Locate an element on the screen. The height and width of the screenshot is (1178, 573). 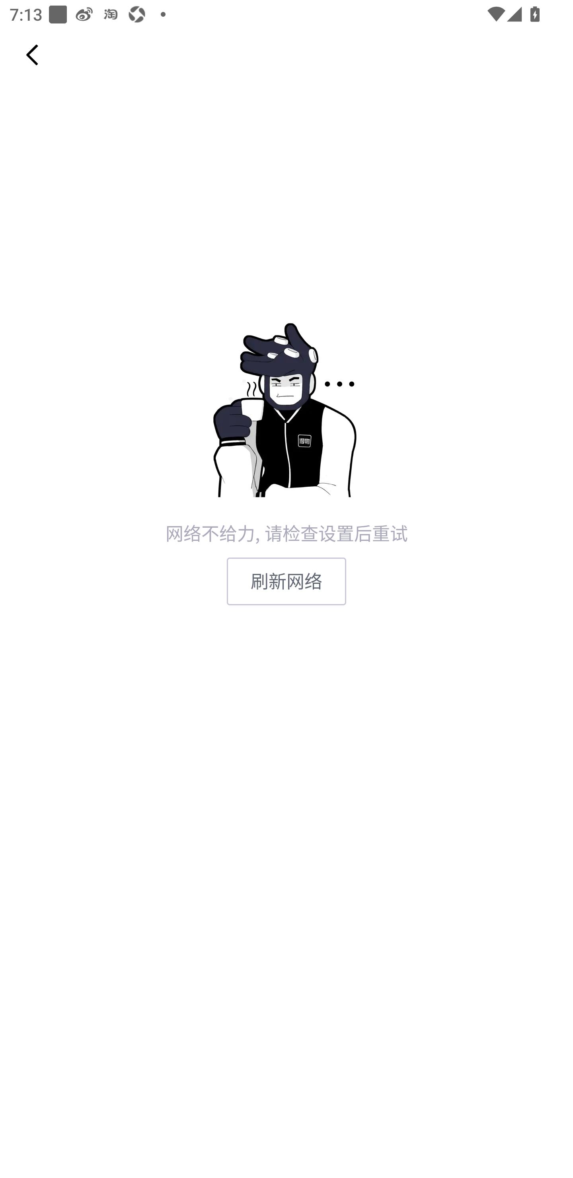
刷新网络 is located at coordinates (286, 581).